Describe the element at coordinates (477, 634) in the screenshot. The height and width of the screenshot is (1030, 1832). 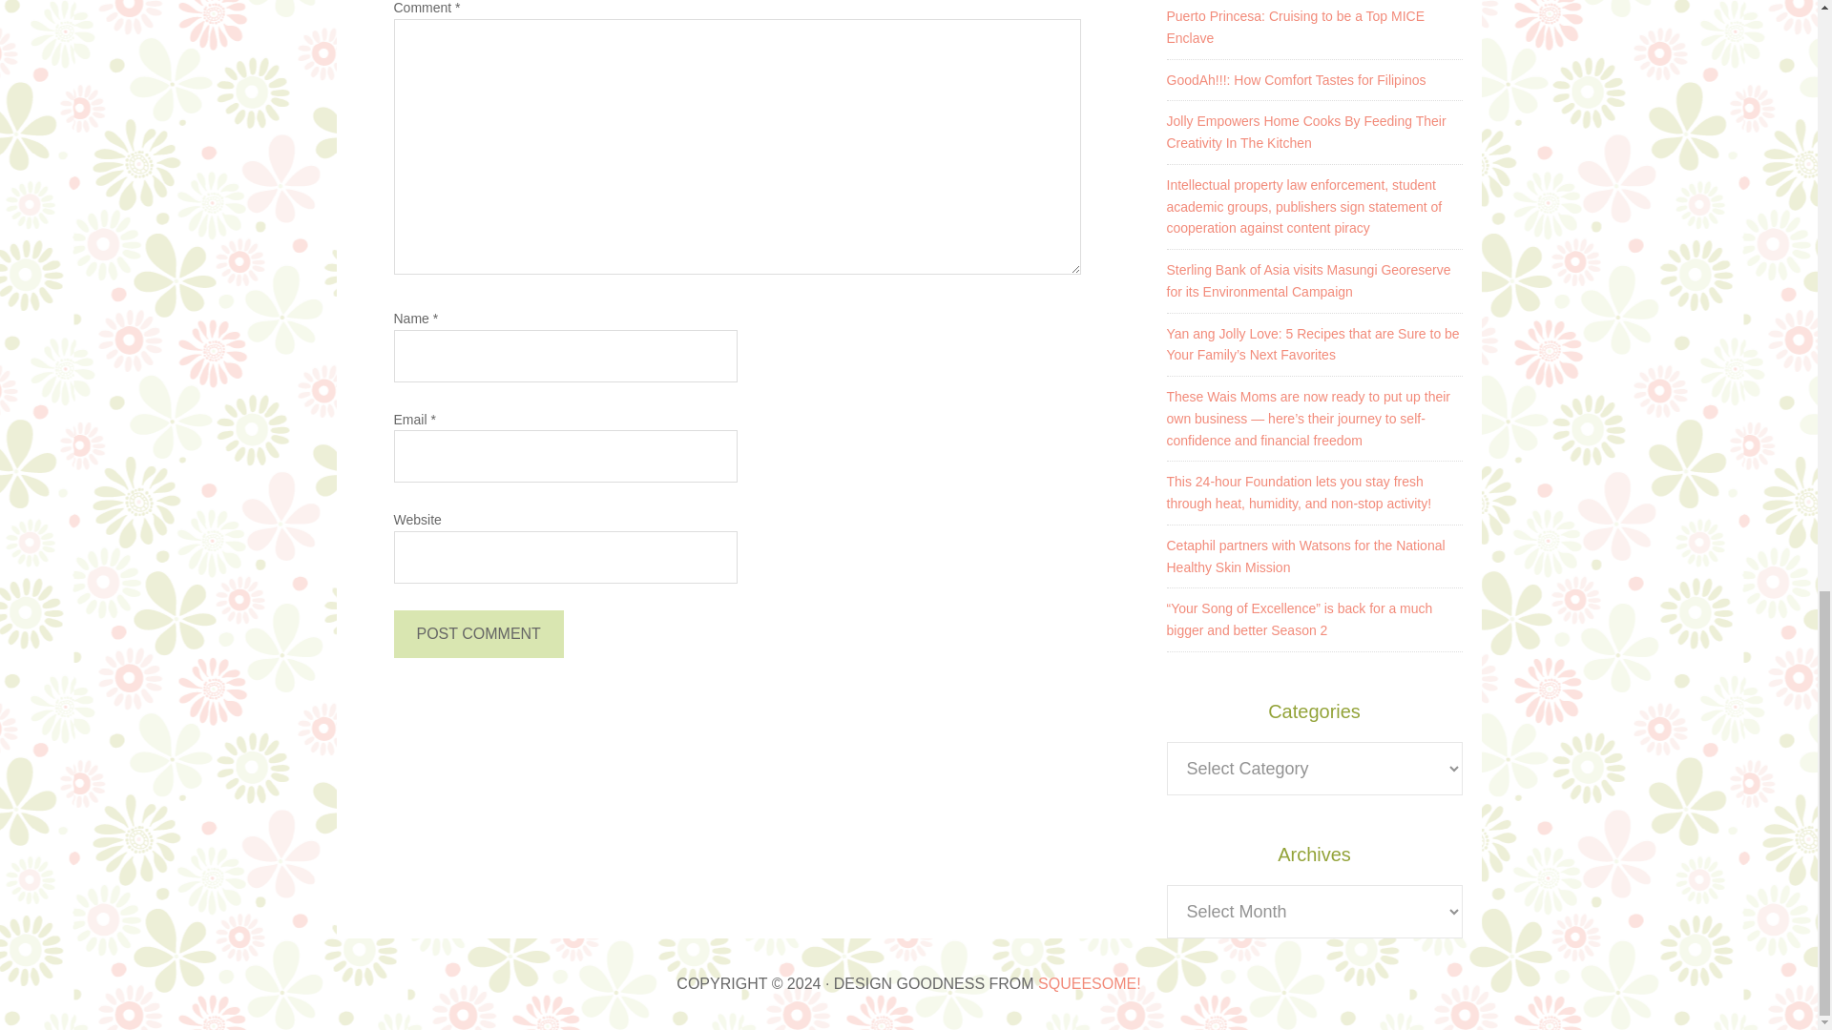
I see `Post Comment` at that location.